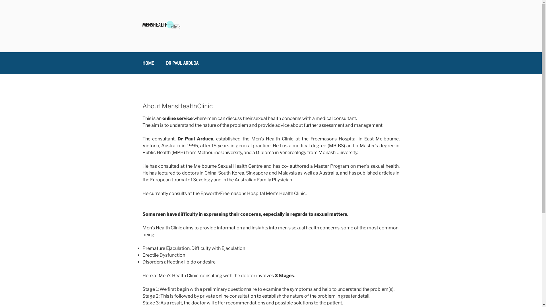 Image resolution: width=546 pixels, height=307 pixels. Describe the element at coordinates (208, 45) in the screenshot. I see `MEN'S HEALTH CLINIC` at that location.